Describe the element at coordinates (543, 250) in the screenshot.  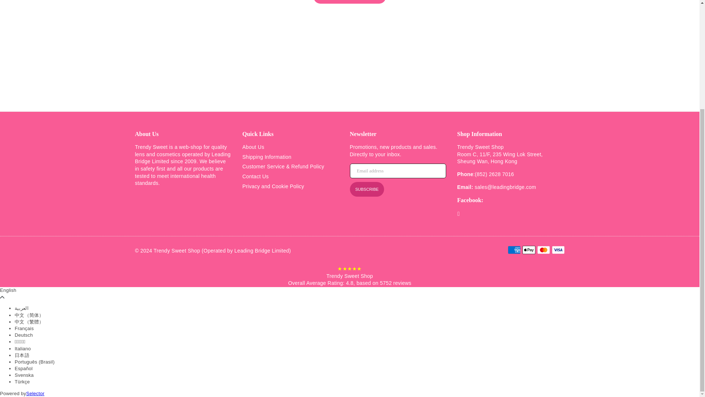
I see `Mastercard` at that location.